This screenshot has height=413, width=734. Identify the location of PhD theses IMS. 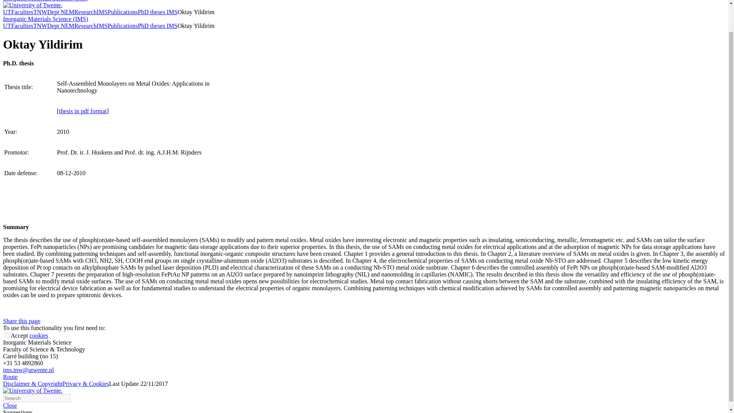
(158, 26).